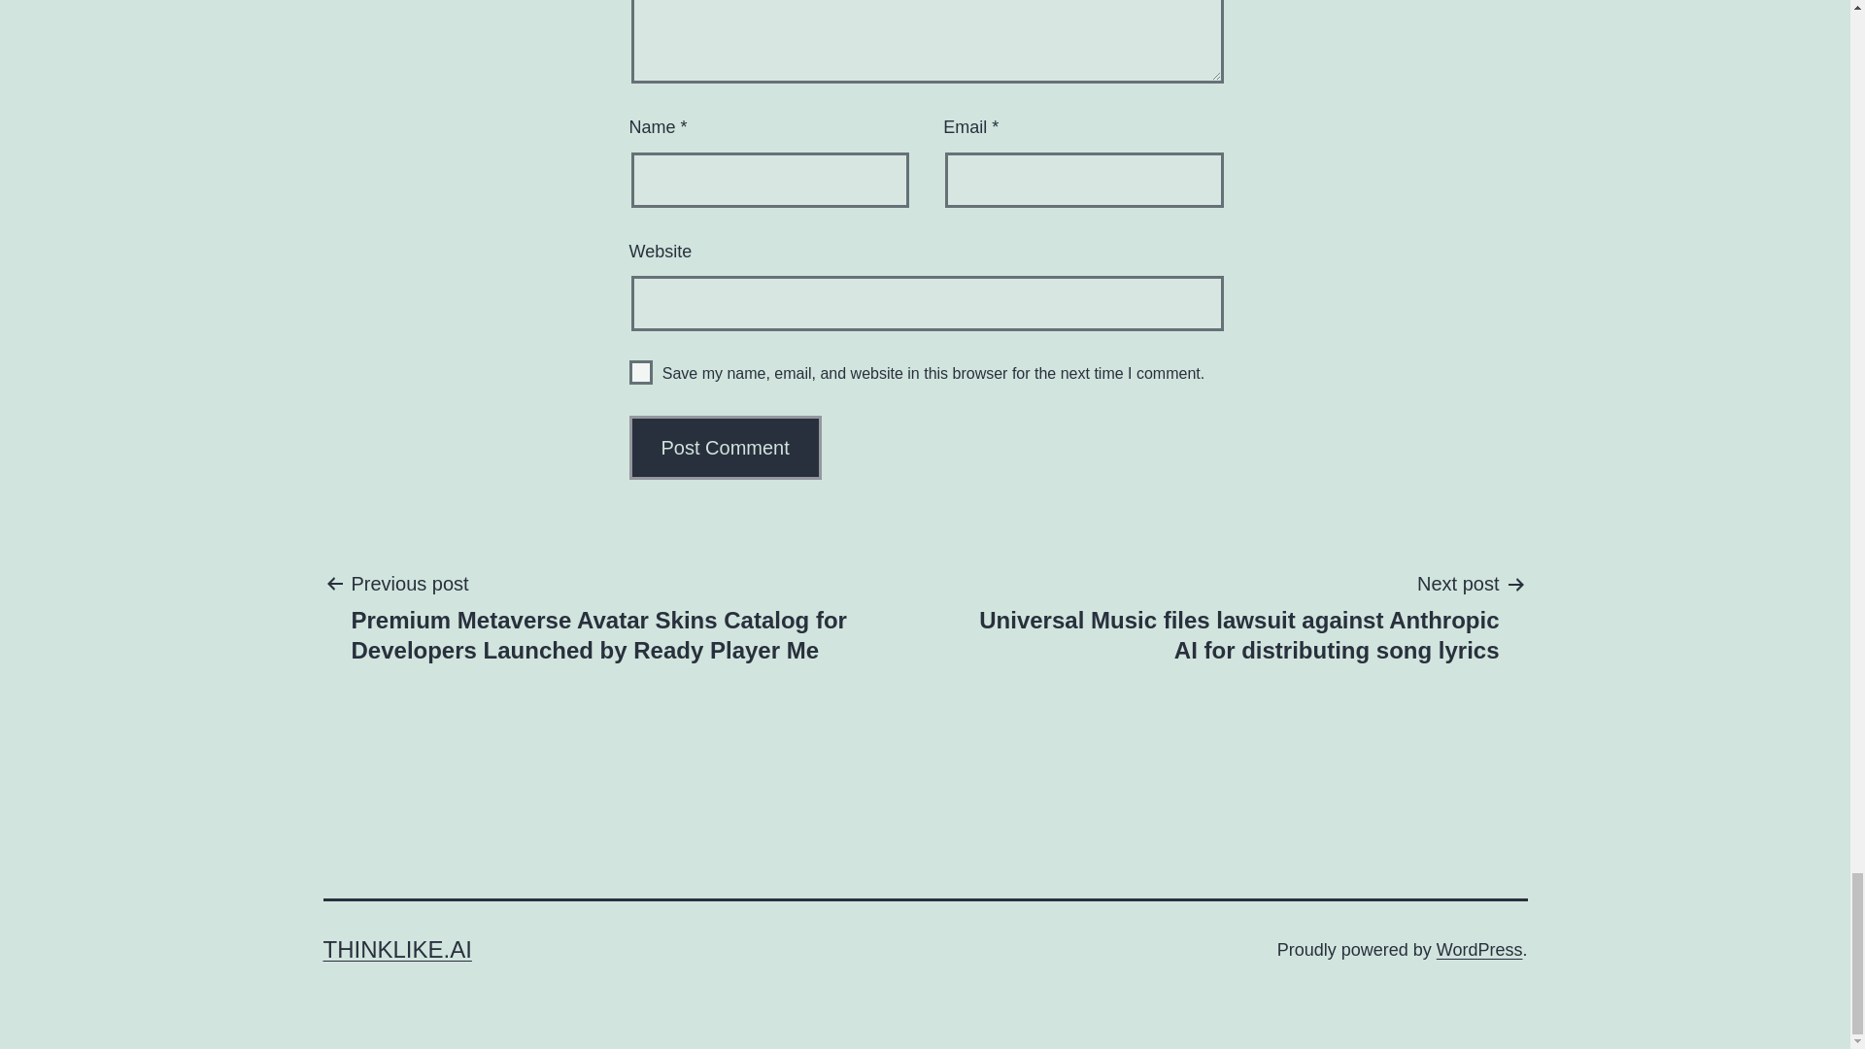 This screenshot has width=1865, height=1049. Describe the element at coordinates (396, 950) in the screenshot. I see `THINKLIKE.AI` at that location.